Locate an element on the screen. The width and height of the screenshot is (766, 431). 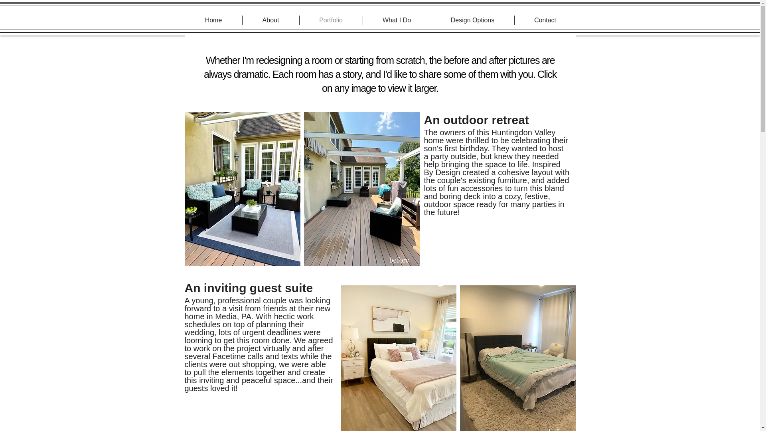
Portfolio is located at coordinates (331, 20).